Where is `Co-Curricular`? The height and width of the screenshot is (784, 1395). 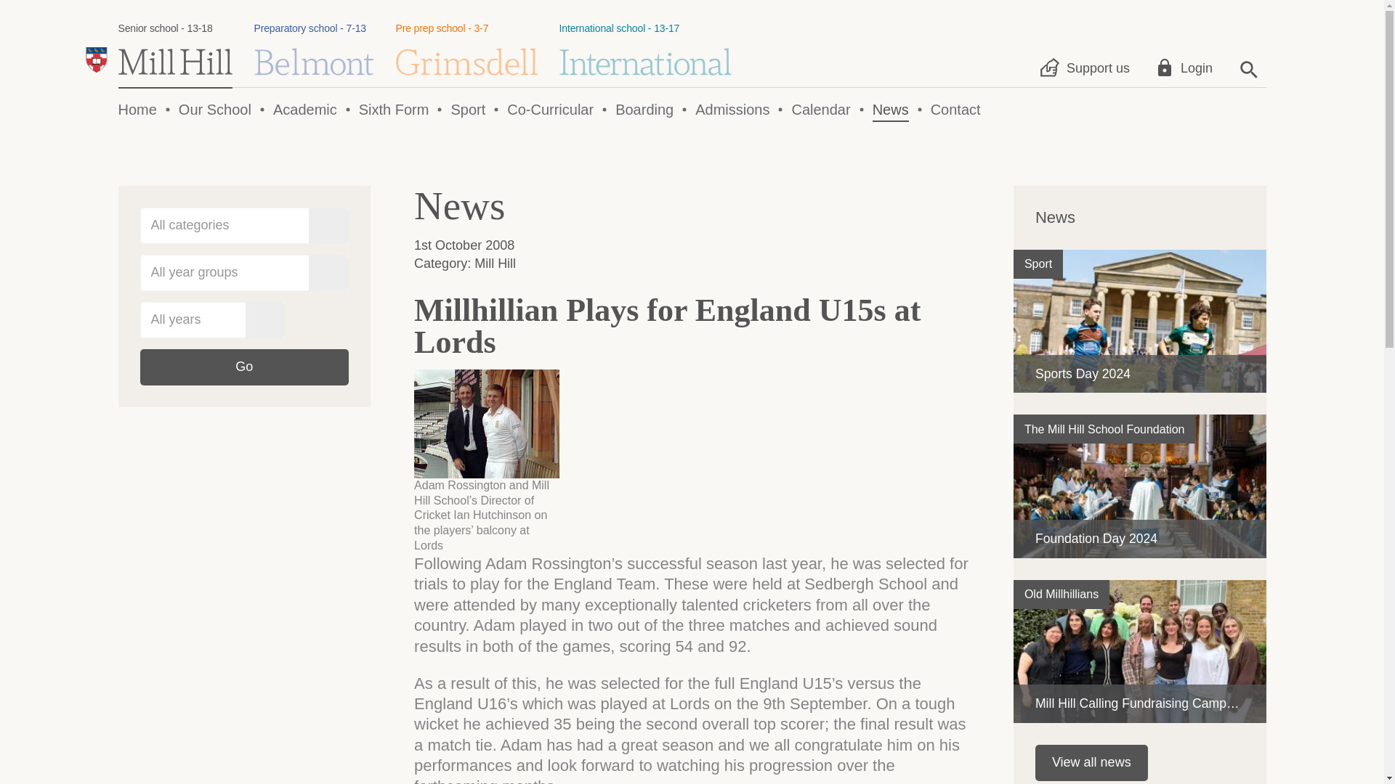
Co-Curricular is located at coordinates (244, 367).